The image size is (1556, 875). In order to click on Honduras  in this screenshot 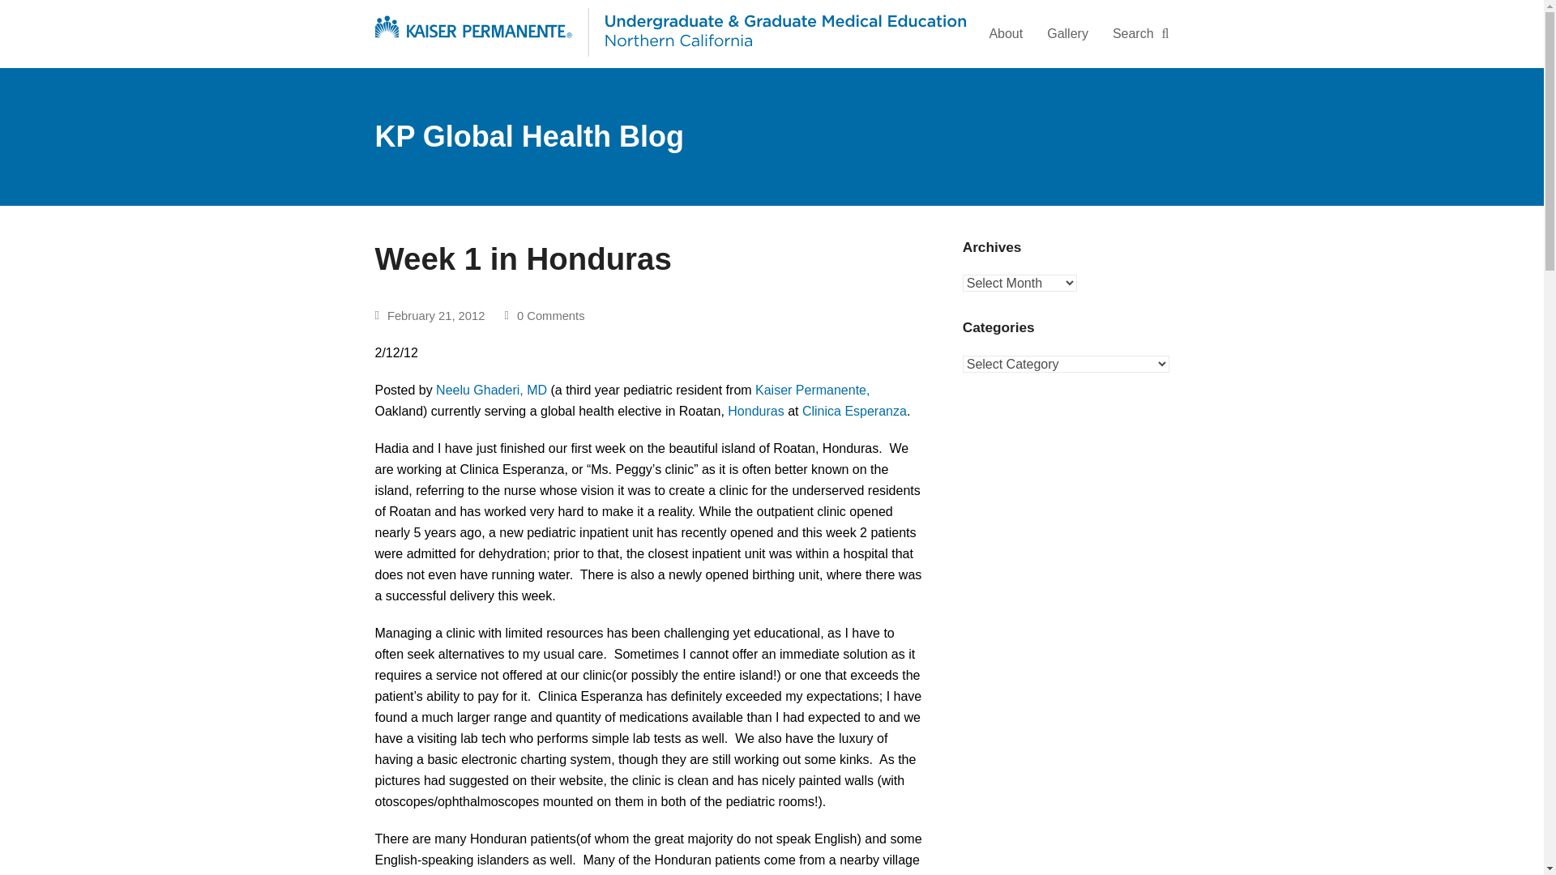, I will do `click(757, 411)`.